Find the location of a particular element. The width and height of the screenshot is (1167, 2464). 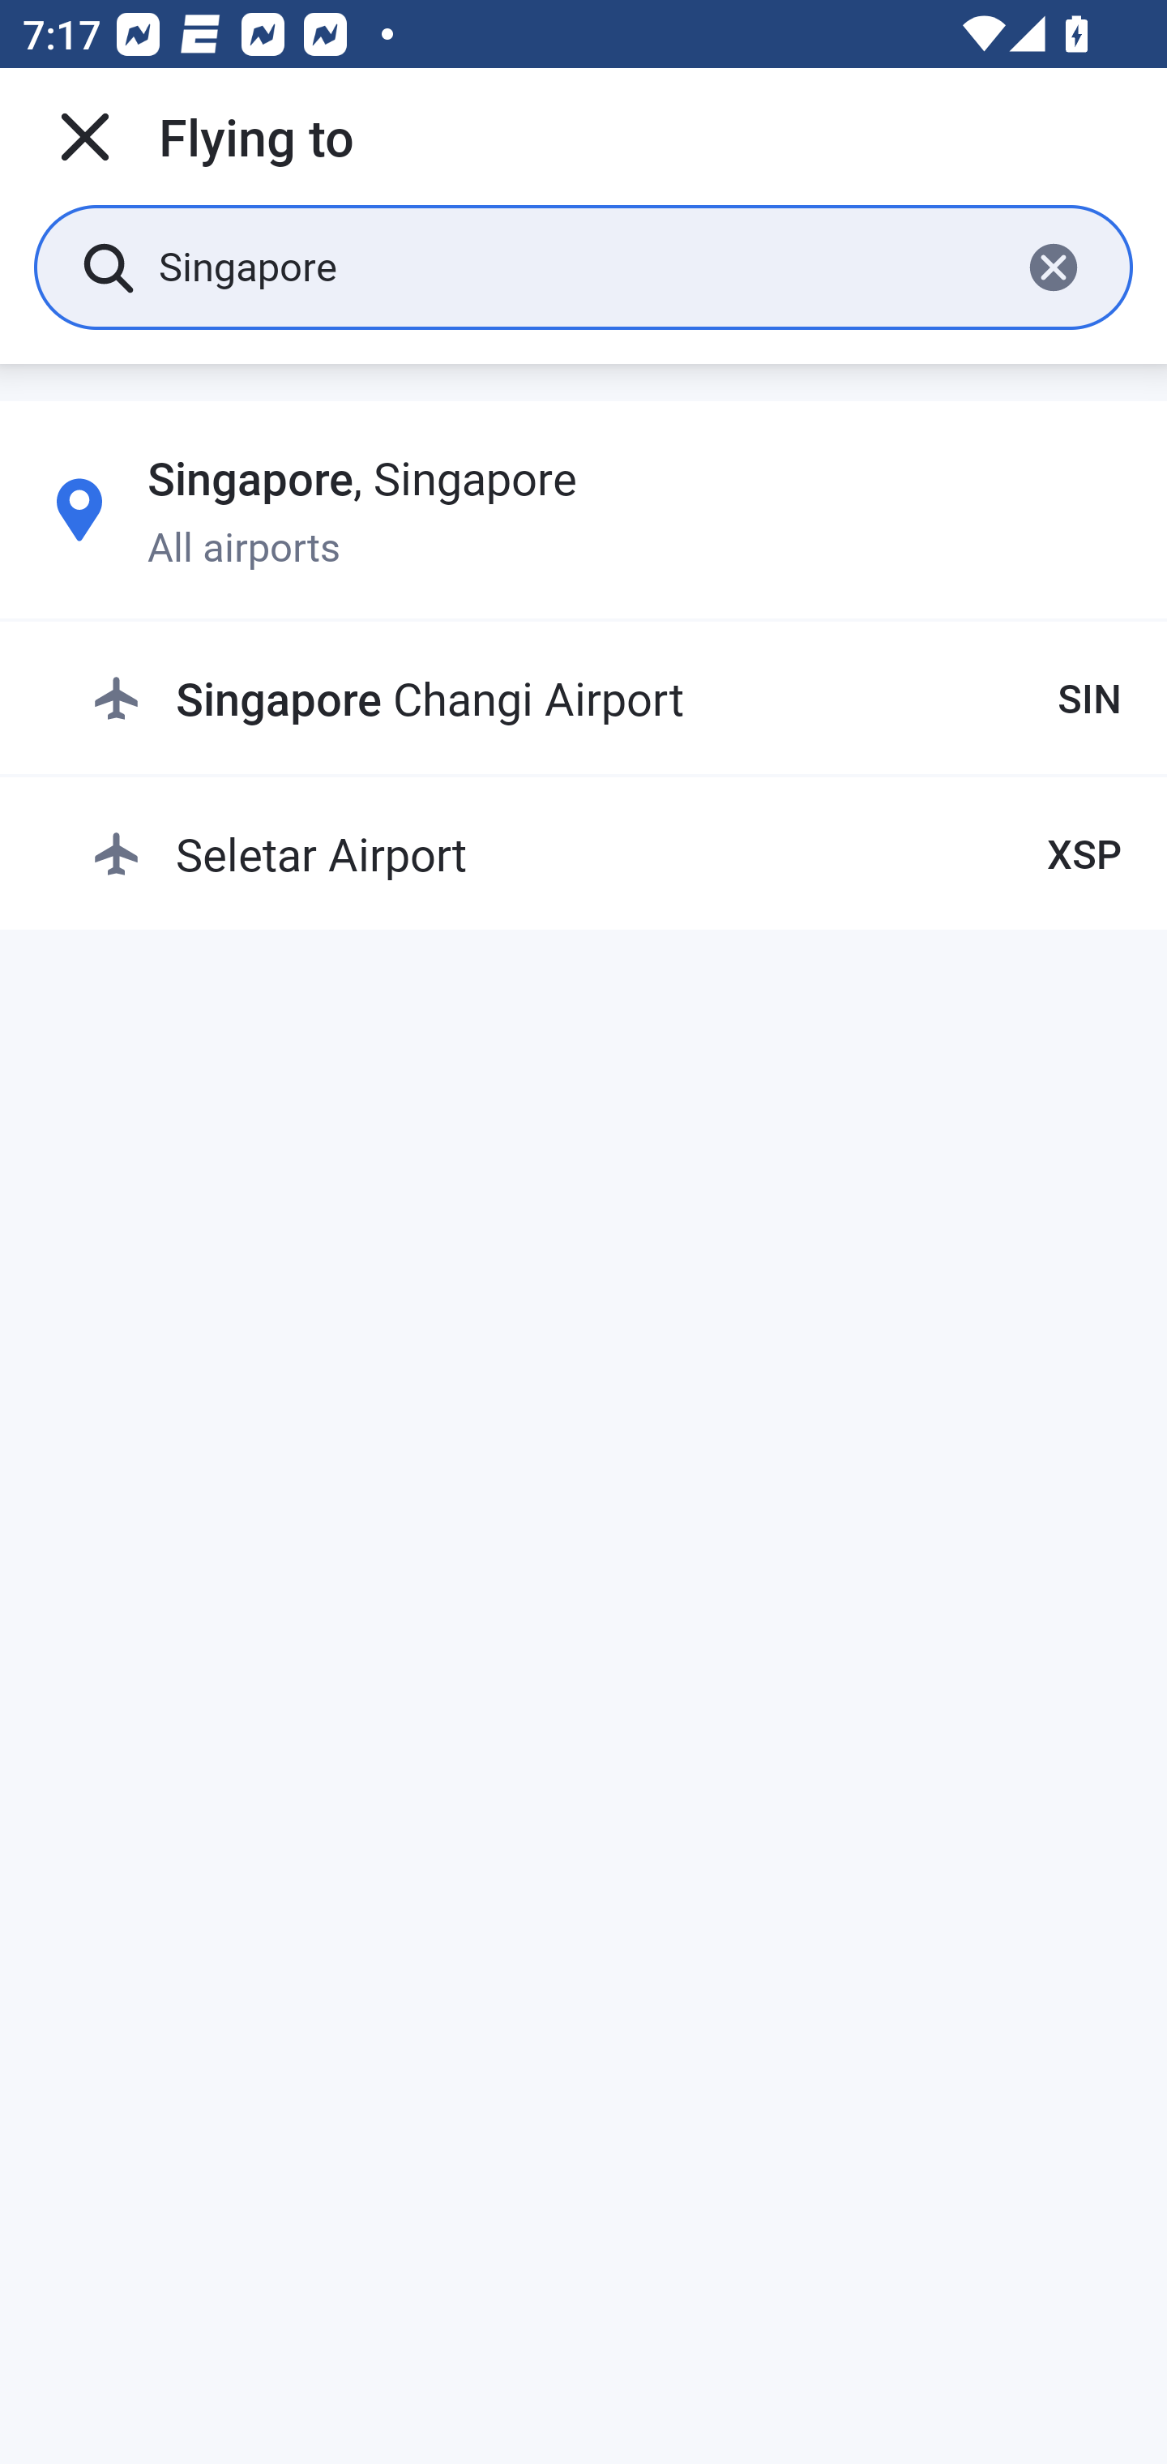

Singapore Changi Airport SIN is located at coordinates (606, 699).